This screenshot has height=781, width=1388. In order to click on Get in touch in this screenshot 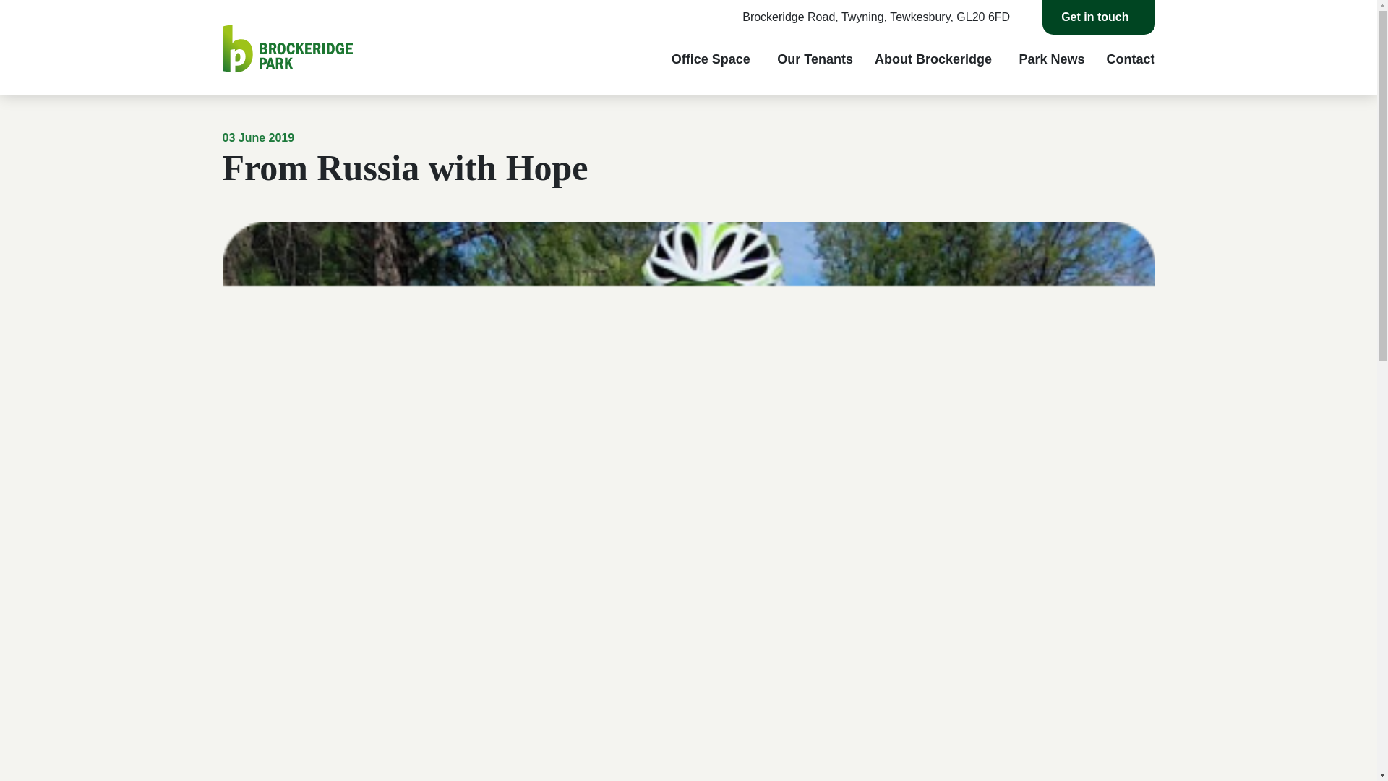, I will do `click(1098, 17)`.